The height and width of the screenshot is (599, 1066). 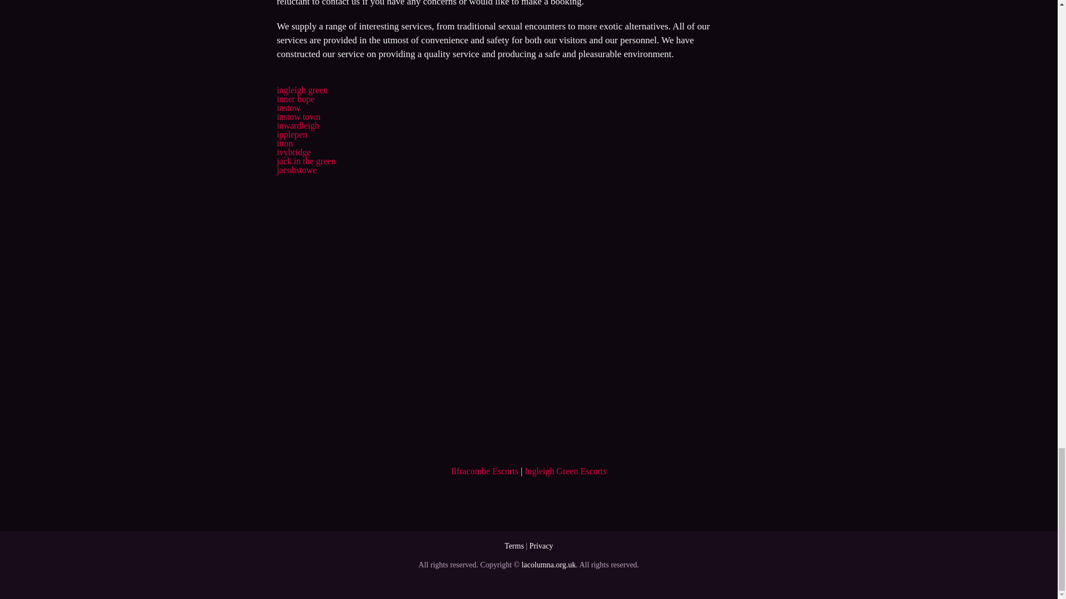 I want to click on instow, so click(x=288, y=108).